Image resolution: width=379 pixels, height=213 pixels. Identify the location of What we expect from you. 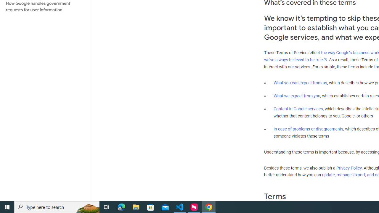
(297, 96).